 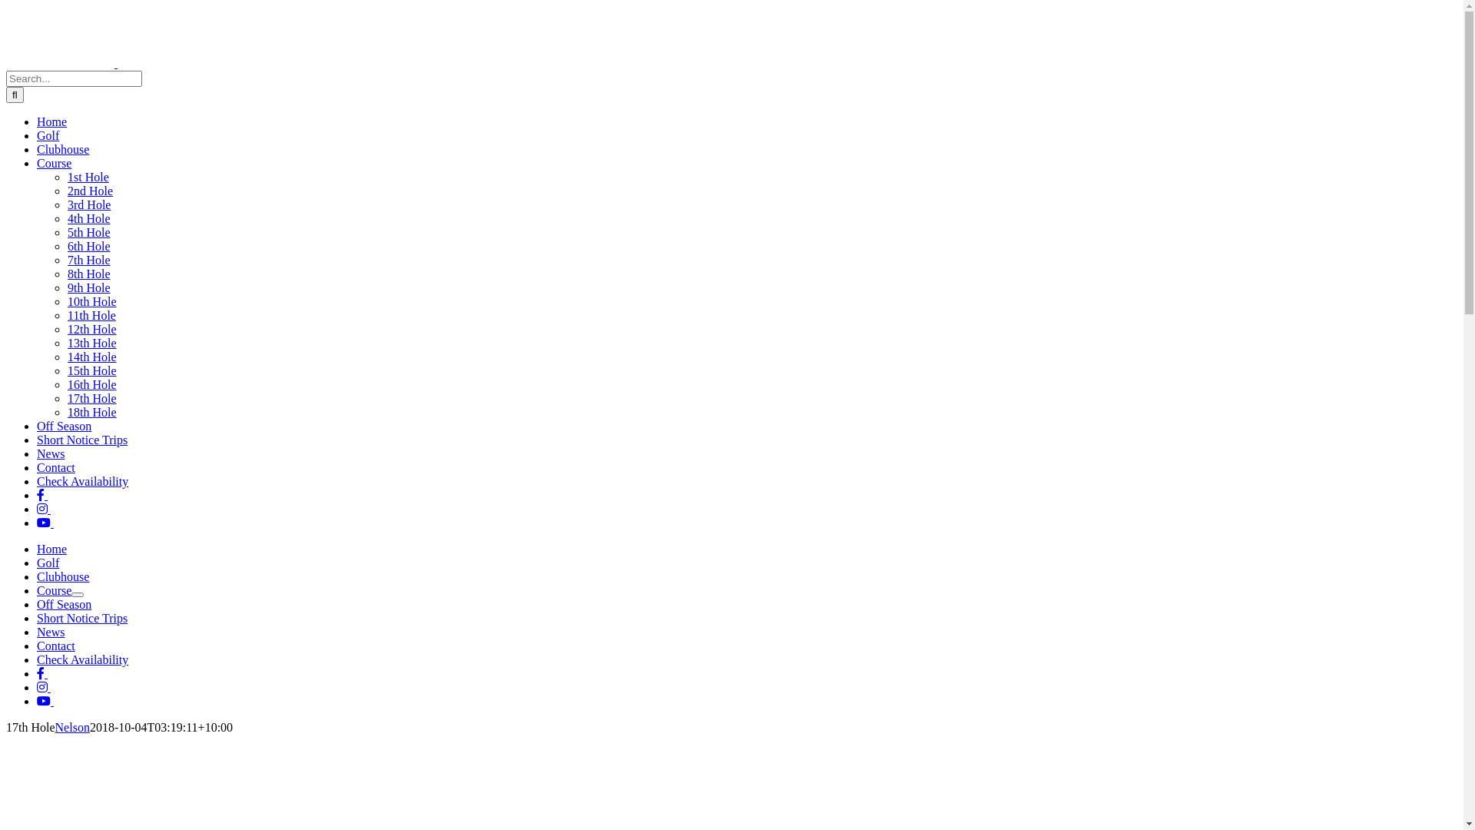 What do you see at coordinates (48, 563) in the screenshot?
I see `Golf` at bounding box center [48, 563].